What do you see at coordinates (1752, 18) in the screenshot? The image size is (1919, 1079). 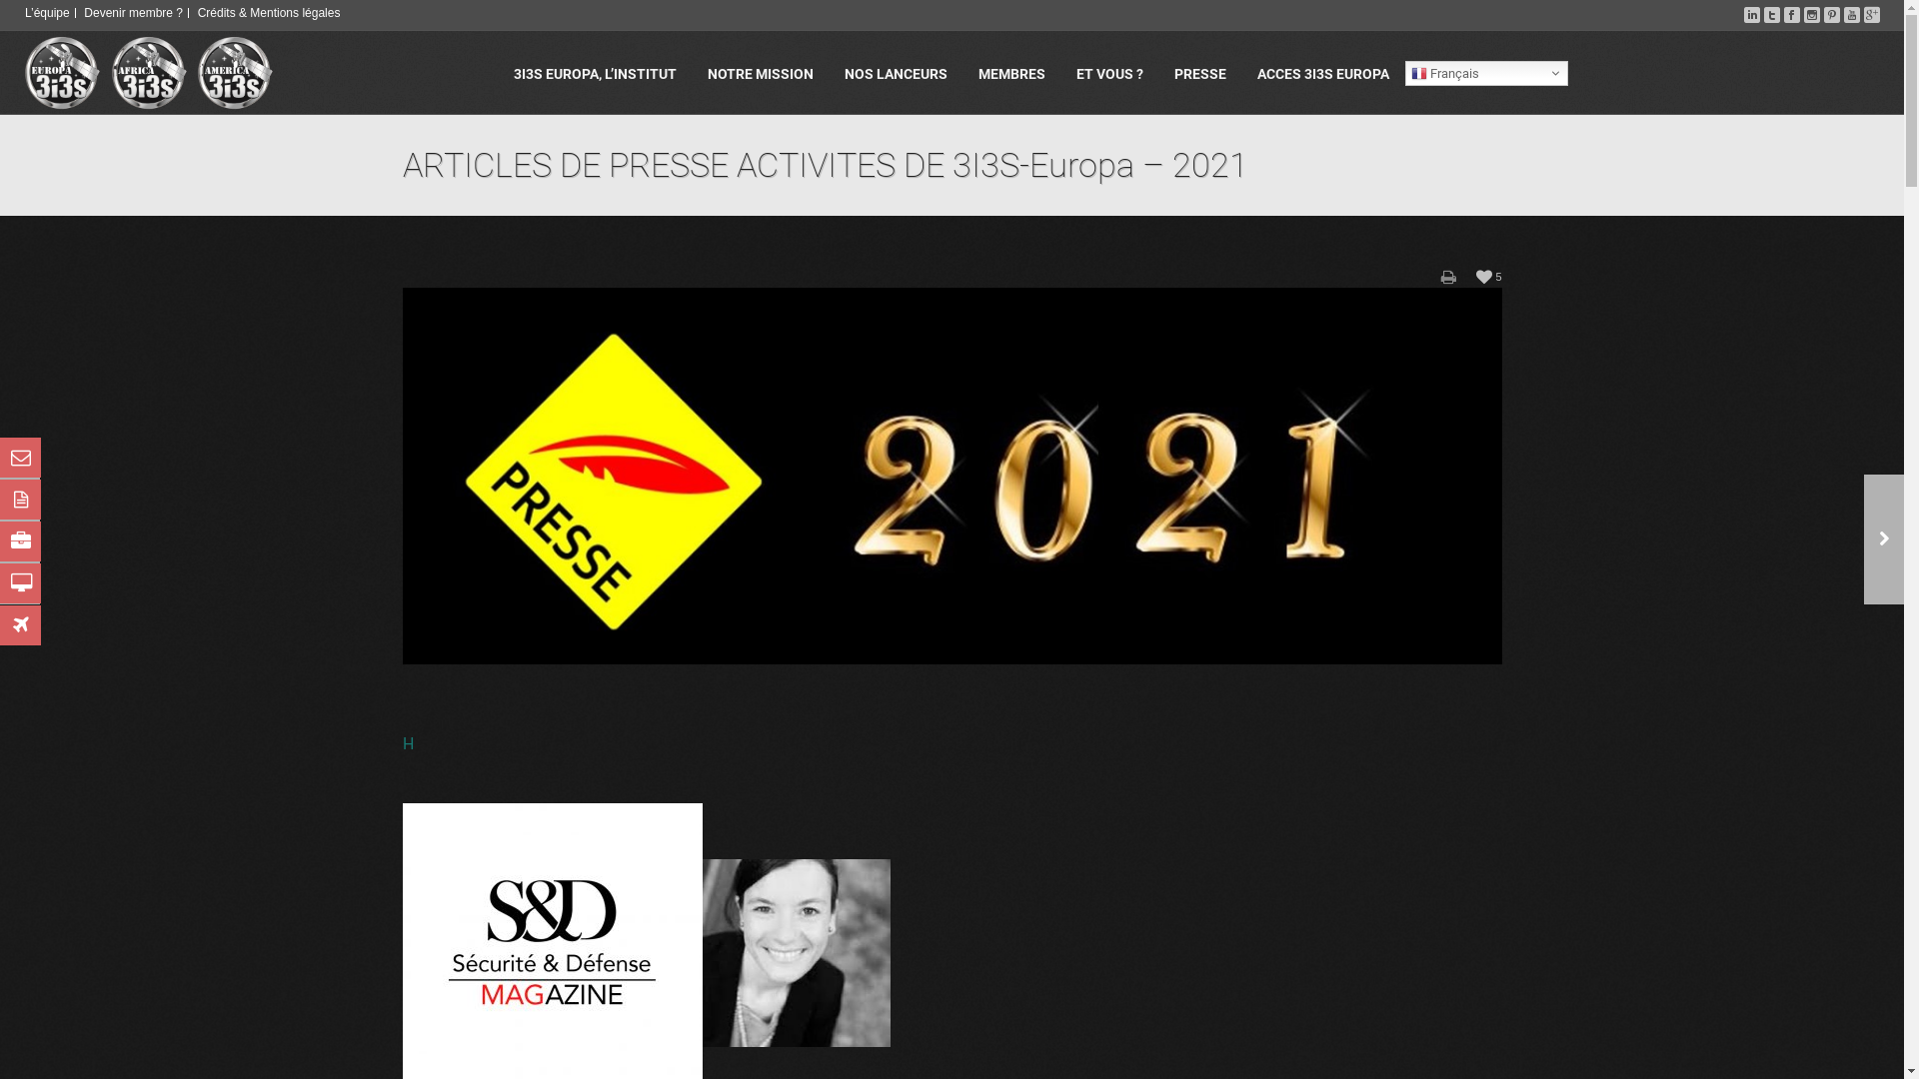 I see `linkedin` at bounding box center [1752, 18].